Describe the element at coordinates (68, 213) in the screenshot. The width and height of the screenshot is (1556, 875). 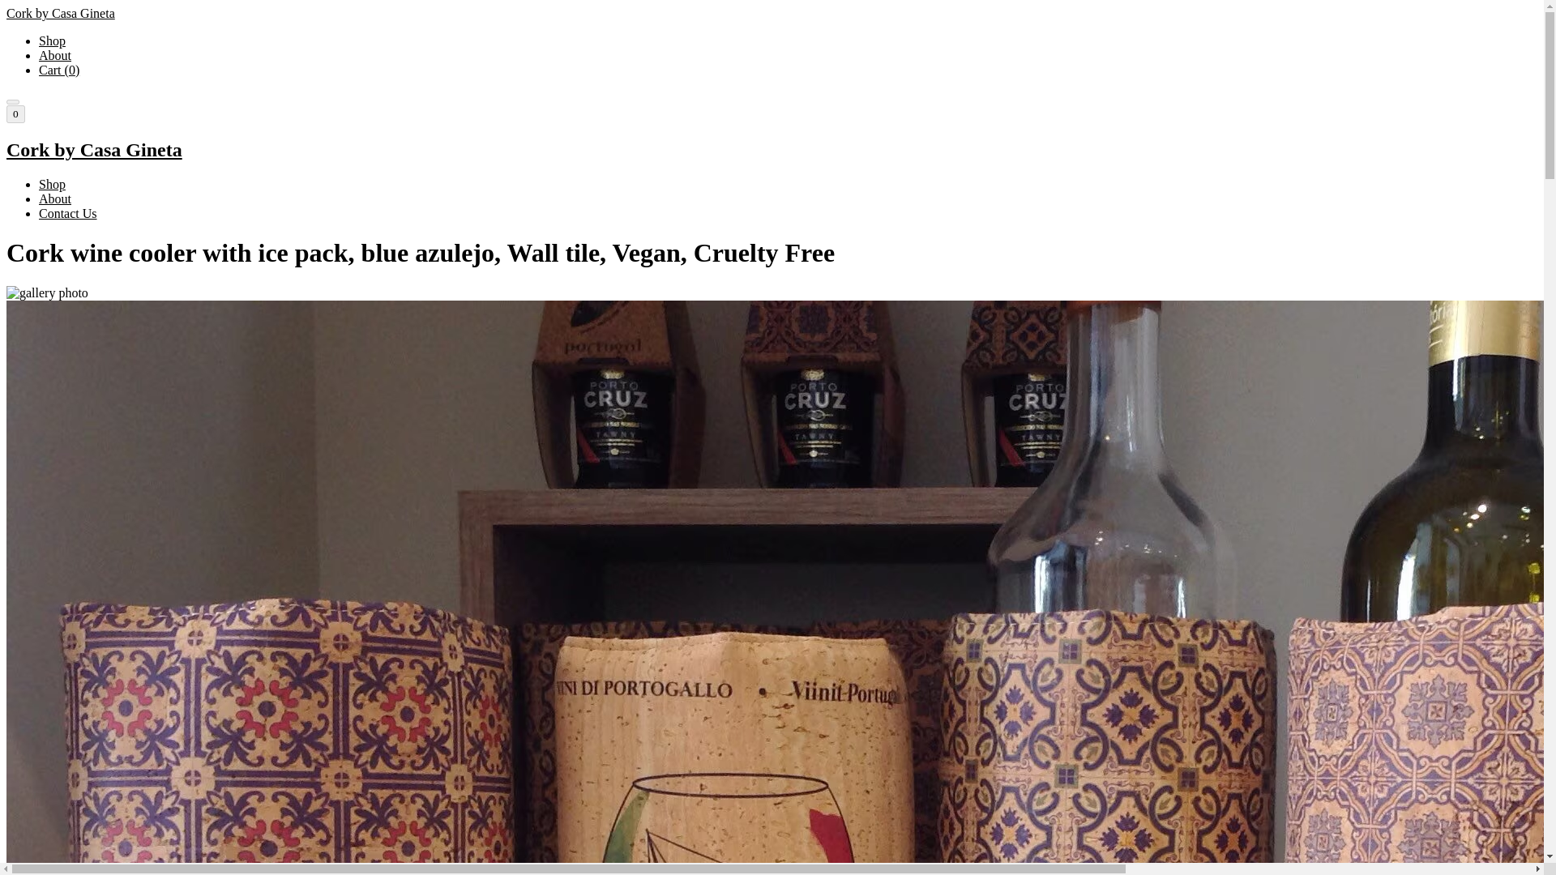
I see `Contact Us` at that location.